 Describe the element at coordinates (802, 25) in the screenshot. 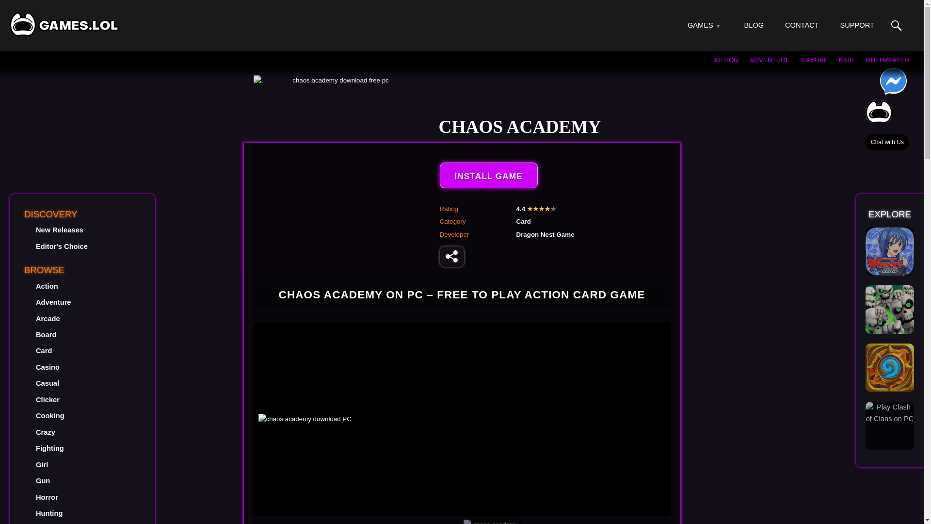

I see `CONTACT` at that location.